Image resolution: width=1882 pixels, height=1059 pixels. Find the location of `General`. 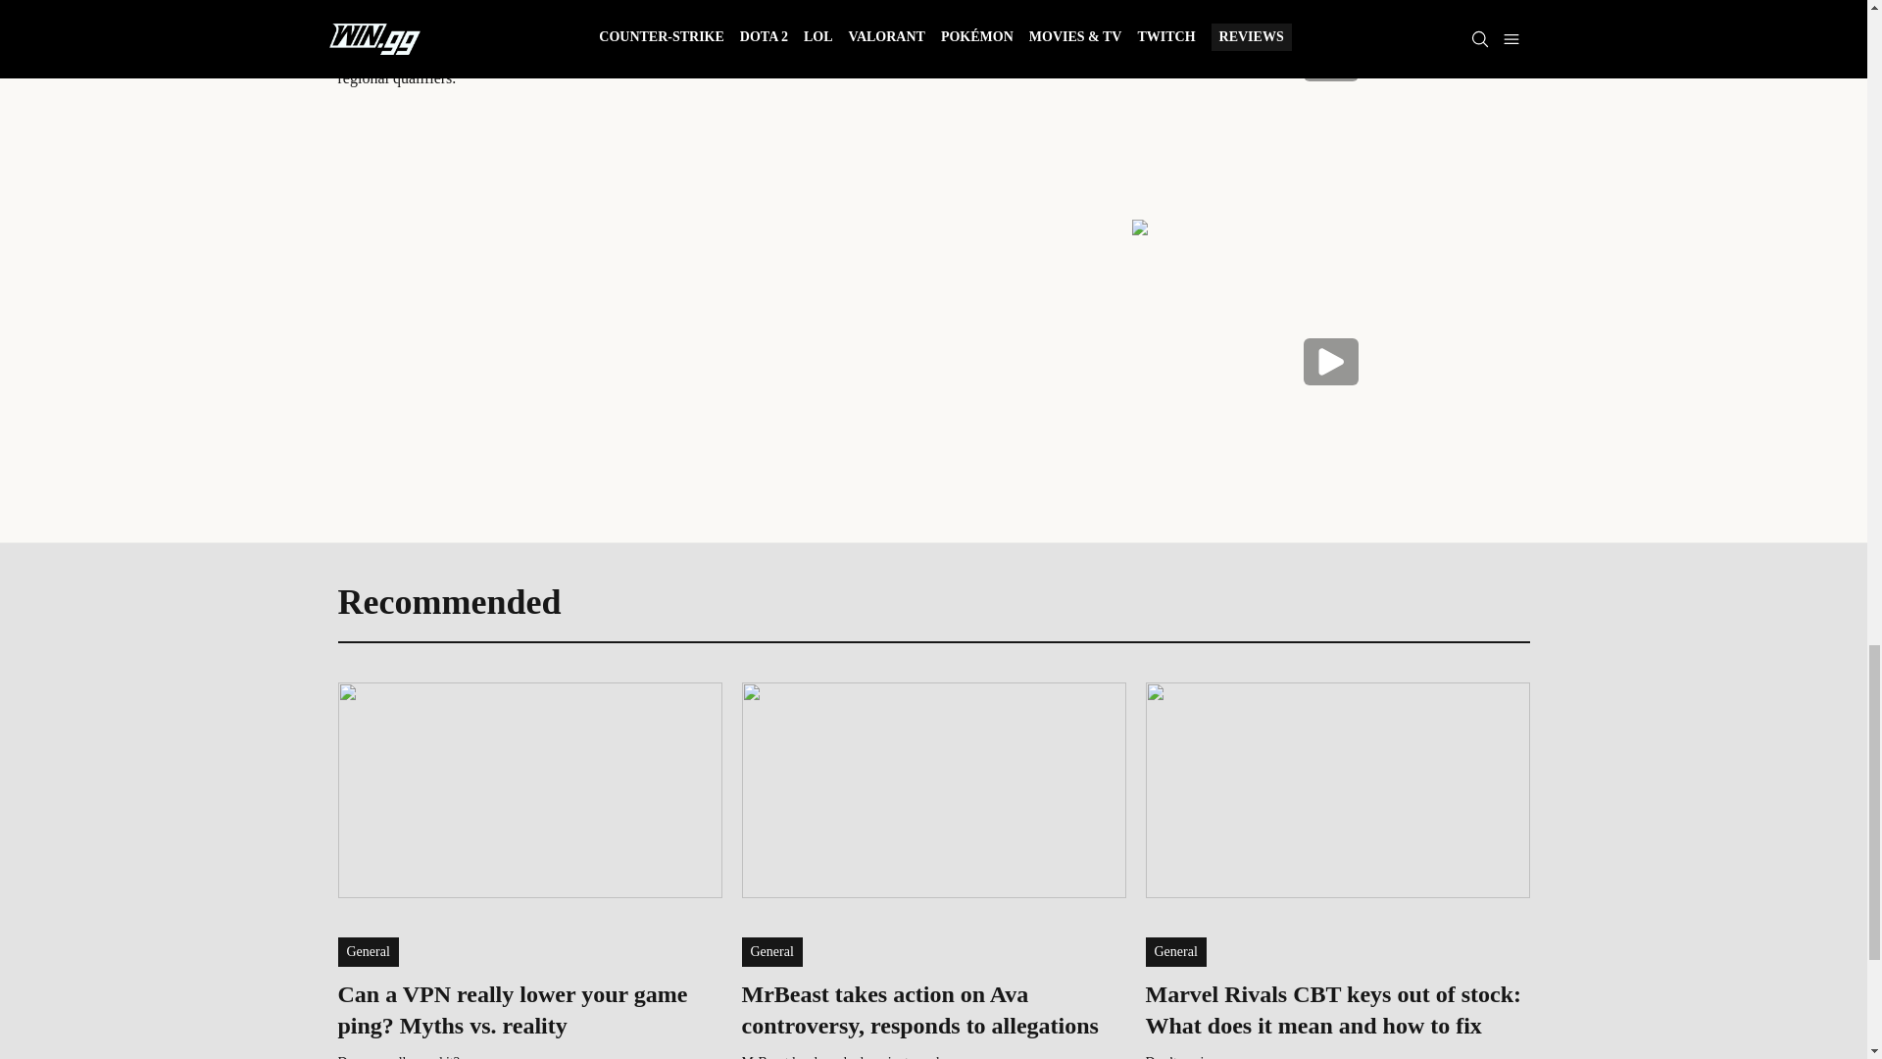

General is located at coordinates (770, 951).